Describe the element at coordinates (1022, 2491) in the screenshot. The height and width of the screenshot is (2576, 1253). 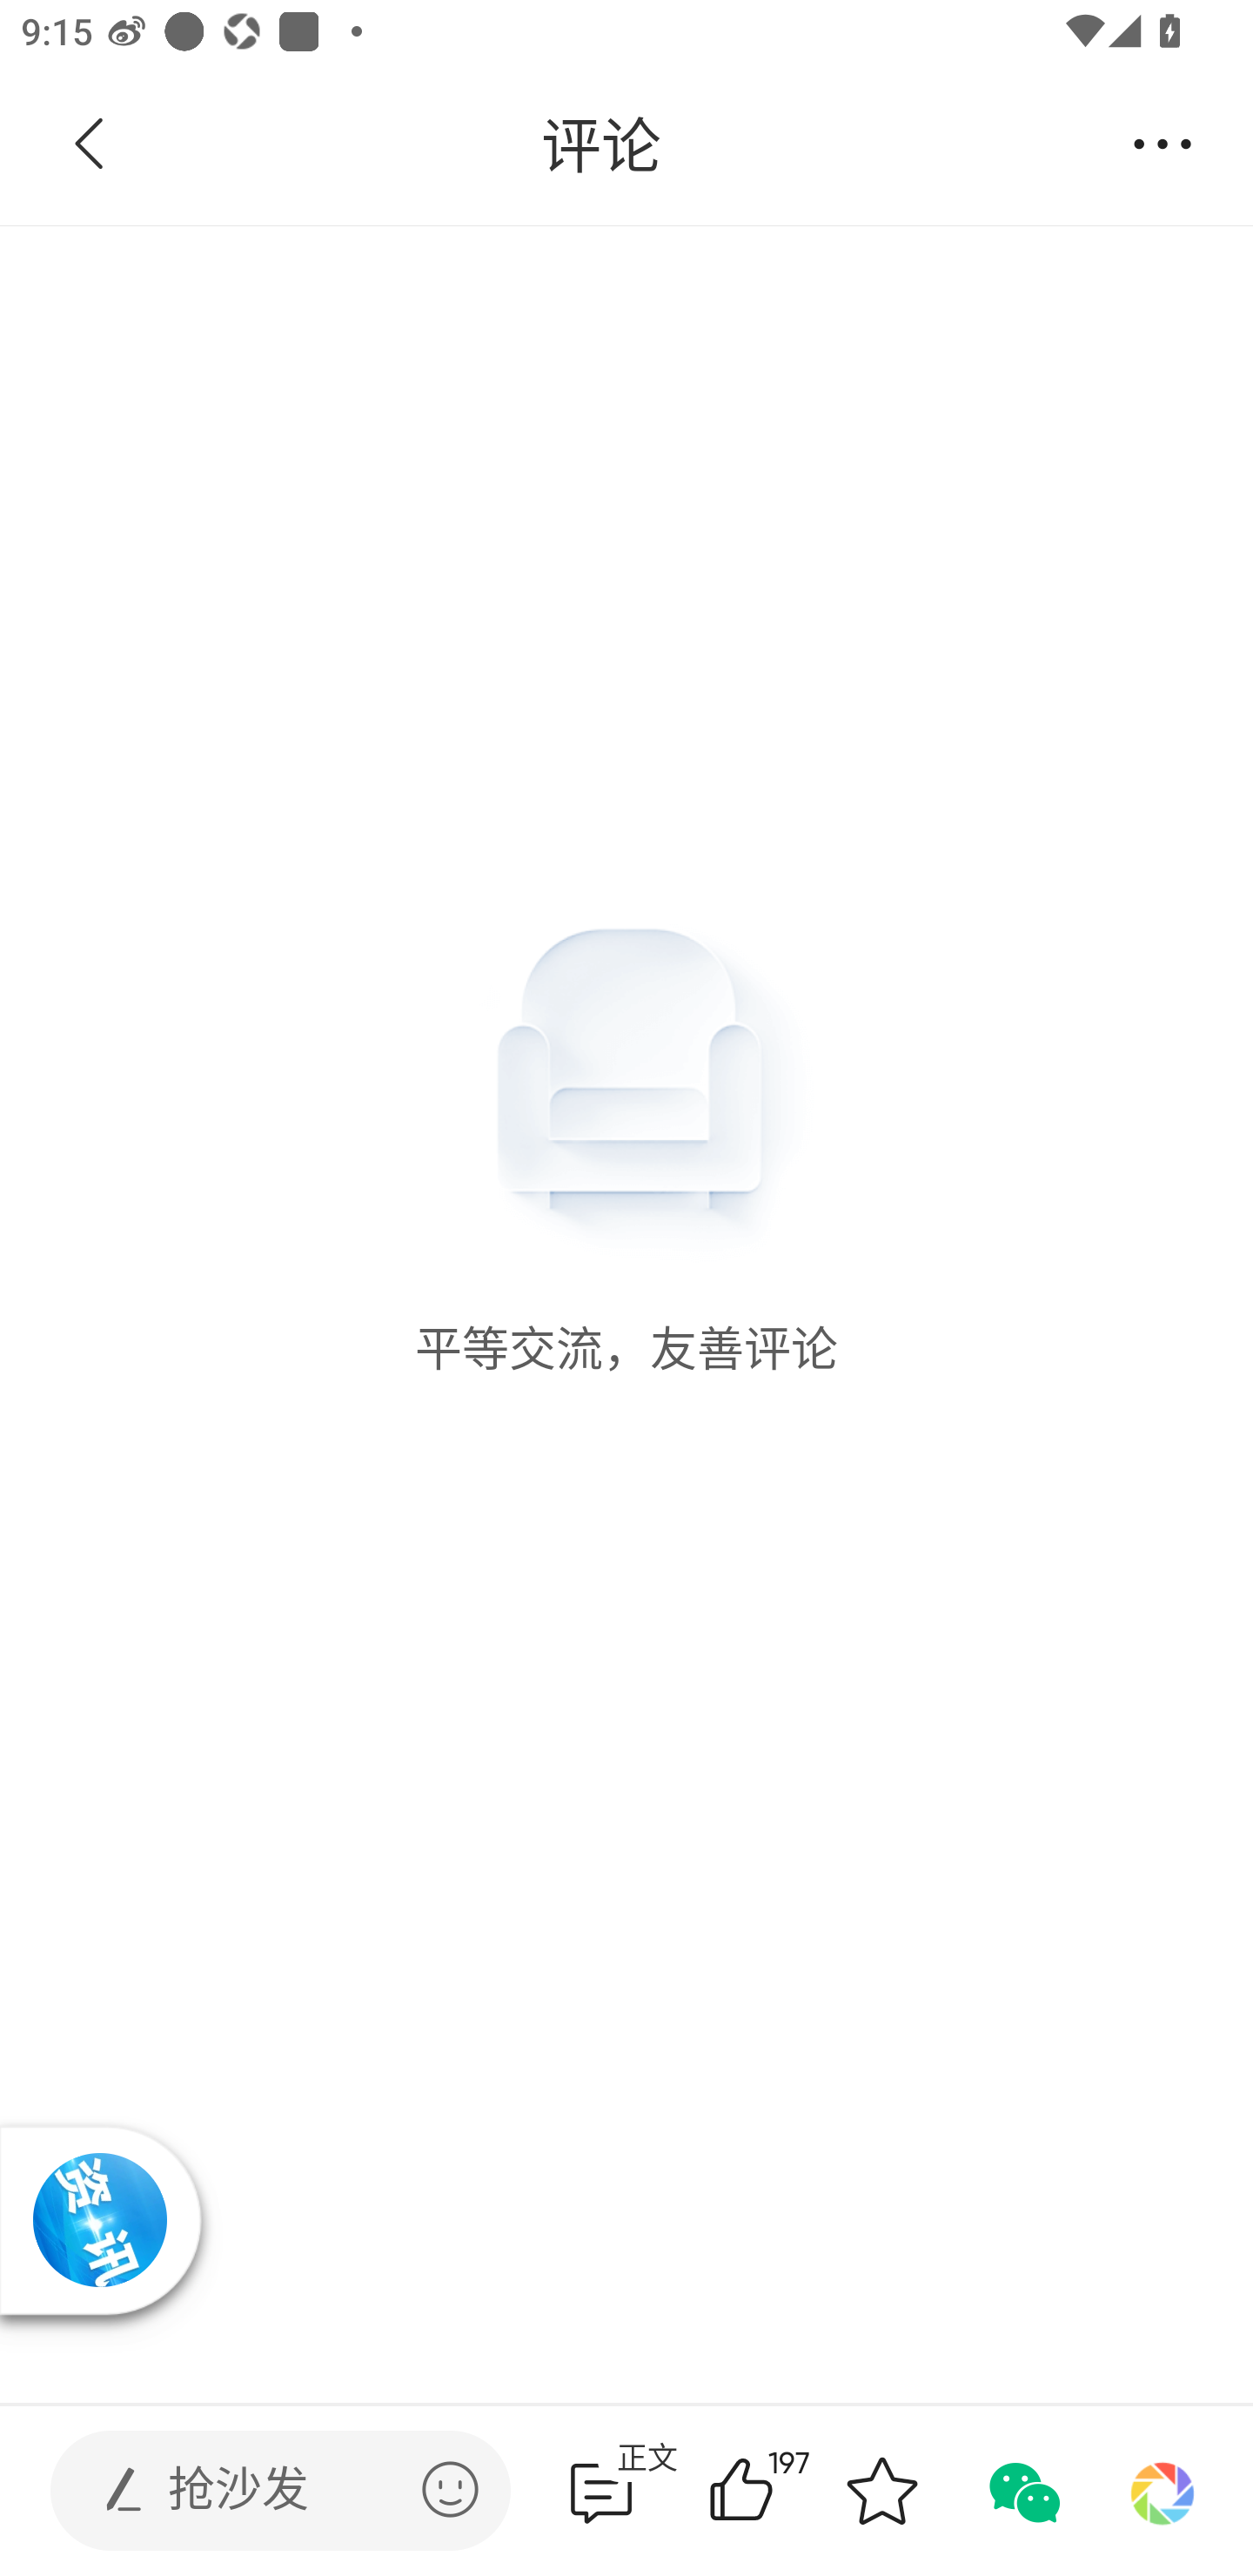
I see `分享到微信 ` at that location.